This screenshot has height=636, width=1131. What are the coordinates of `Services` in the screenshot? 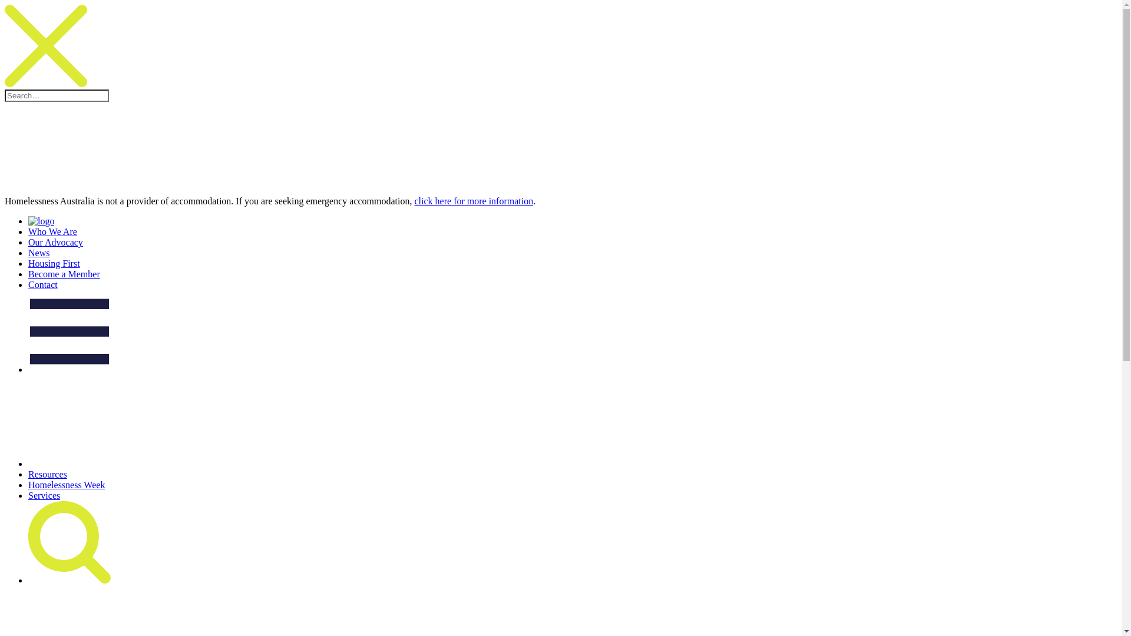 It's located at (44, 496).